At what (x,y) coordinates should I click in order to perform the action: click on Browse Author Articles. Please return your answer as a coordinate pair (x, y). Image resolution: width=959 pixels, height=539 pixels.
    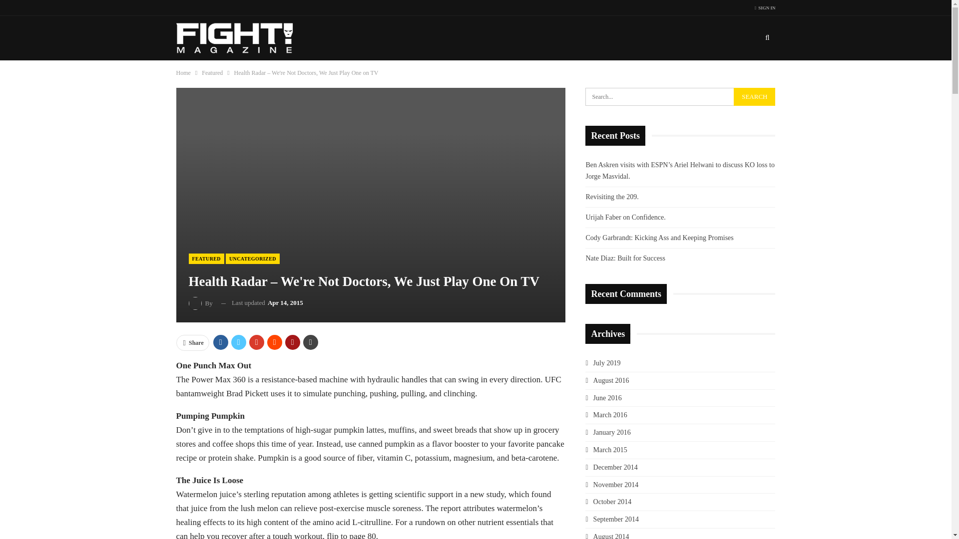
    Looking at the image, I should click on (201, 303).